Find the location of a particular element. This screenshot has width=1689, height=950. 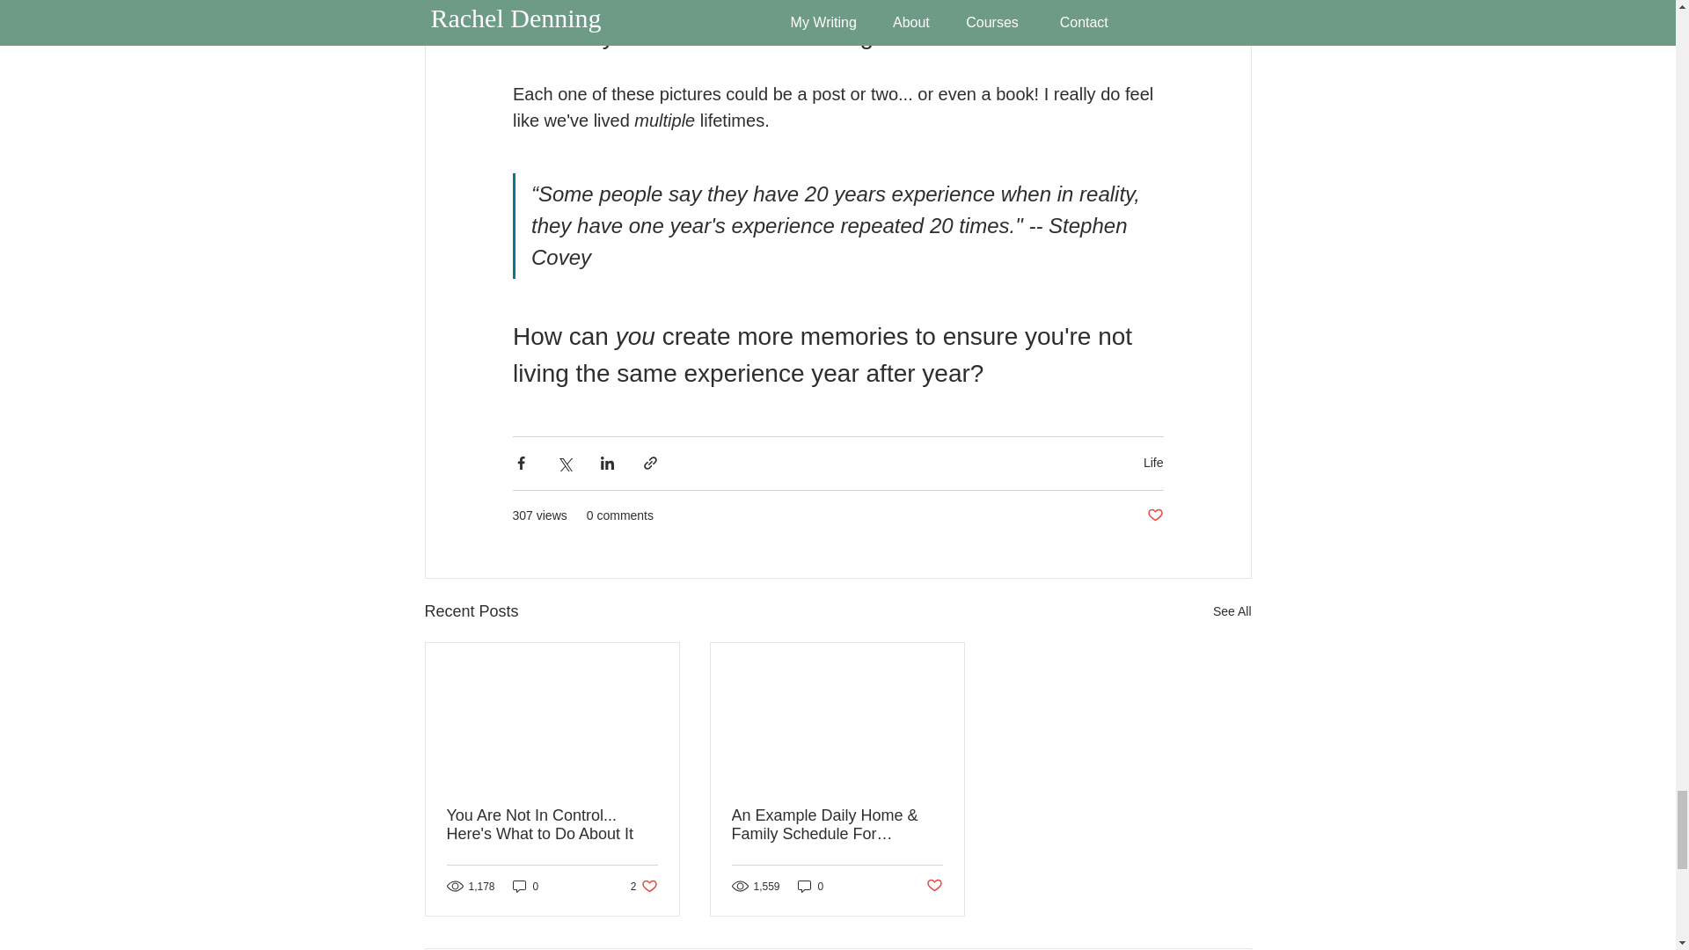

Life is located at coordinates (934, 886).